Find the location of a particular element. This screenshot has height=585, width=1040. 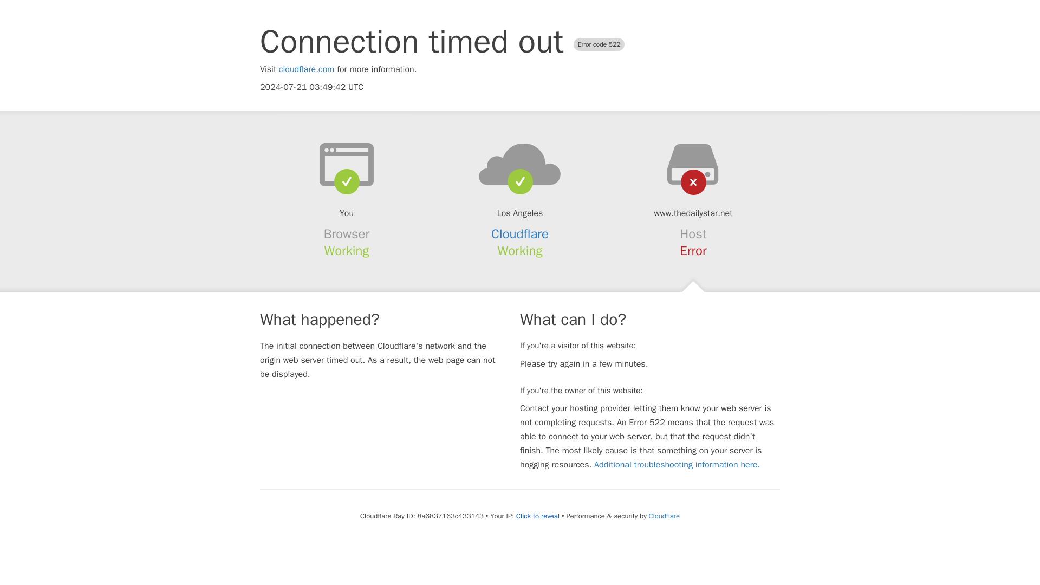

Additional troubleshooting information here. is located at coordinates (677, 465).